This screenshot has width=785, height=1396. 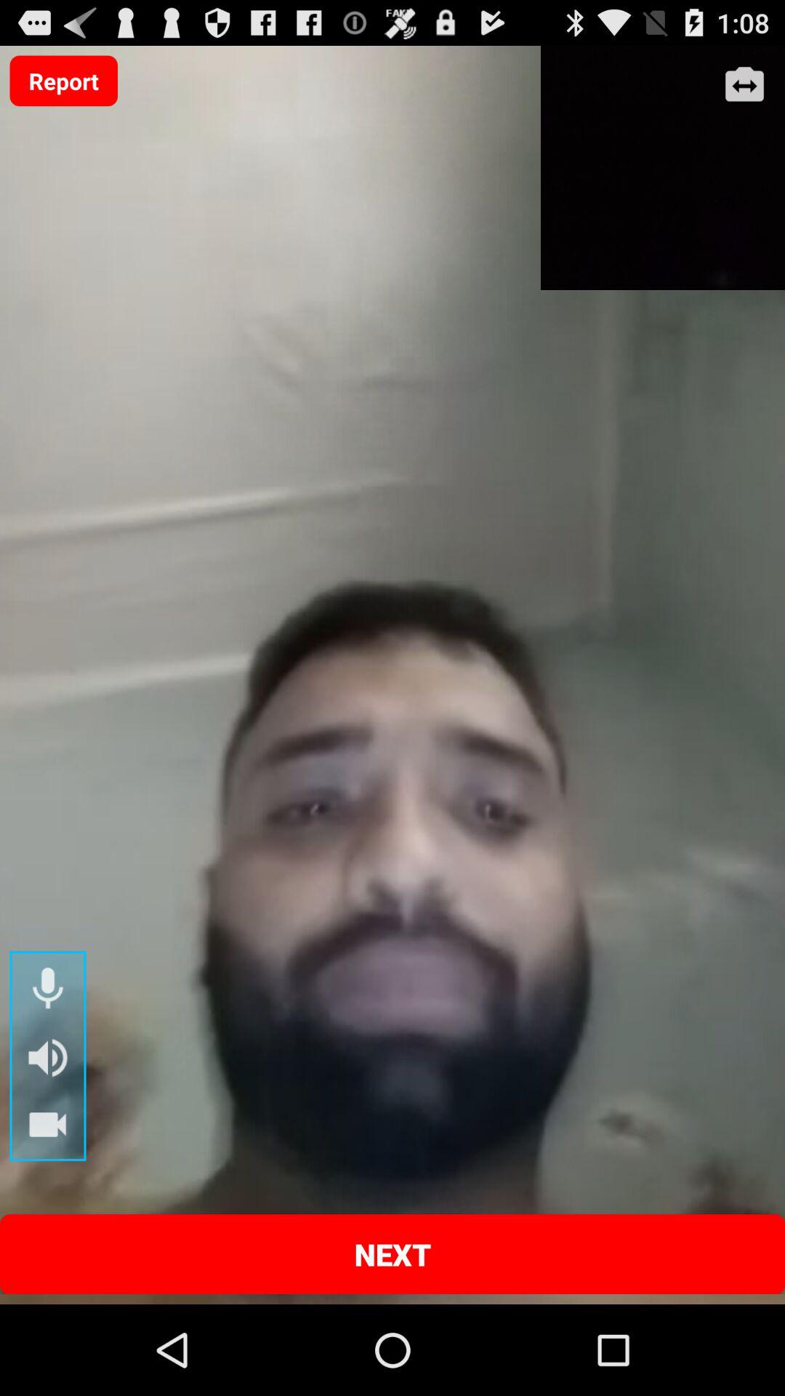 What do you see at coordinates (744, 86) in the screenshot?
I see `open camera` at bounding box center [744, 86].